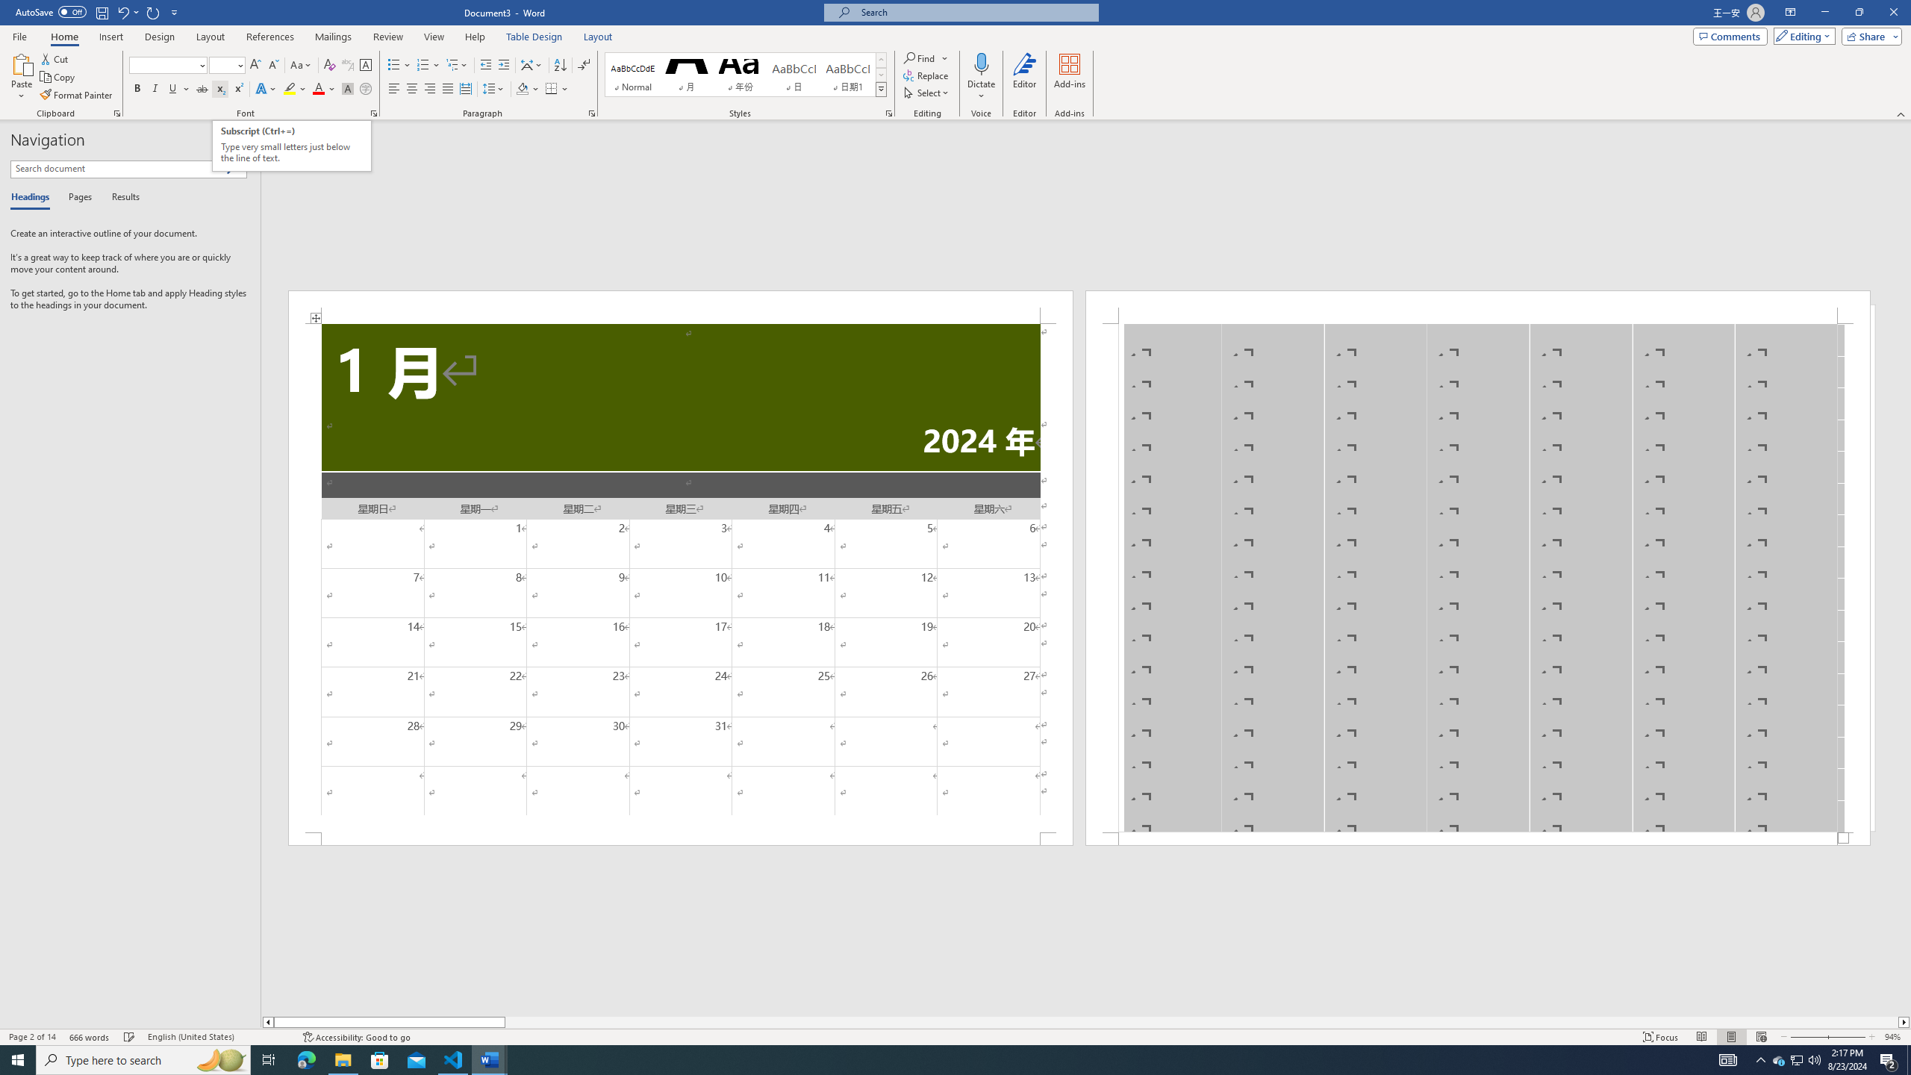 The image size is (1911, 1075). Describe the element at coordinates (955, 1036) in the screenshot. I see `Class: MsoCommandBar` at that location.